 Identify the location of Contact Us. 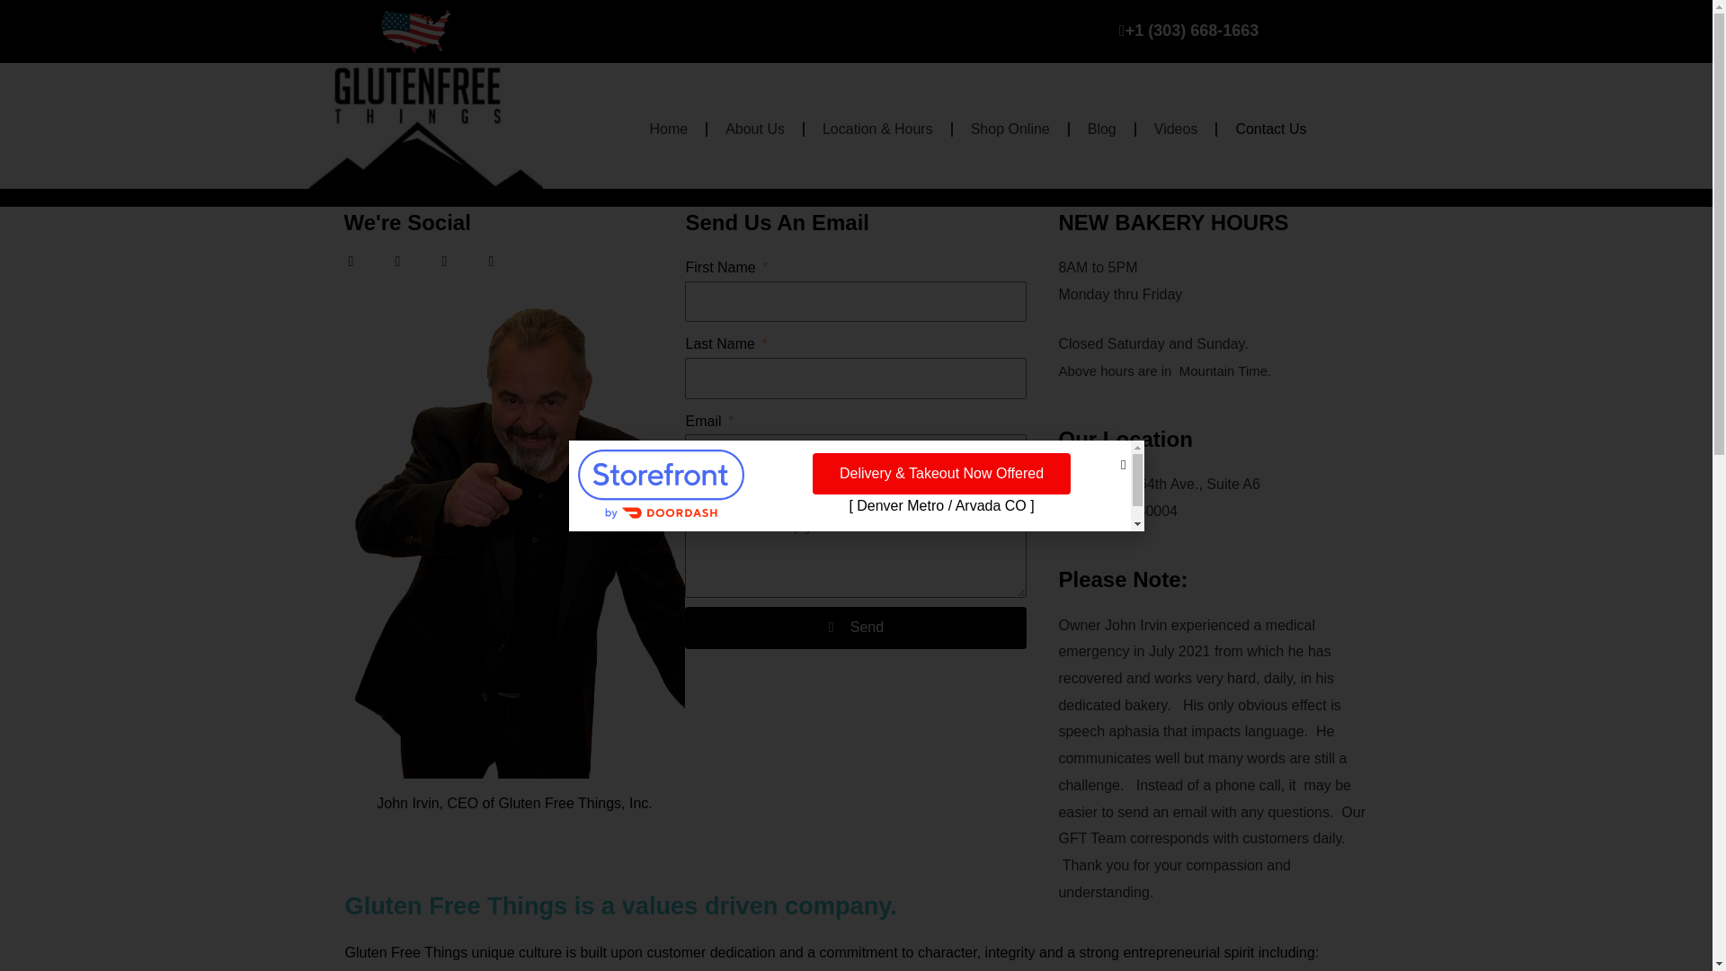
(1269, 129).